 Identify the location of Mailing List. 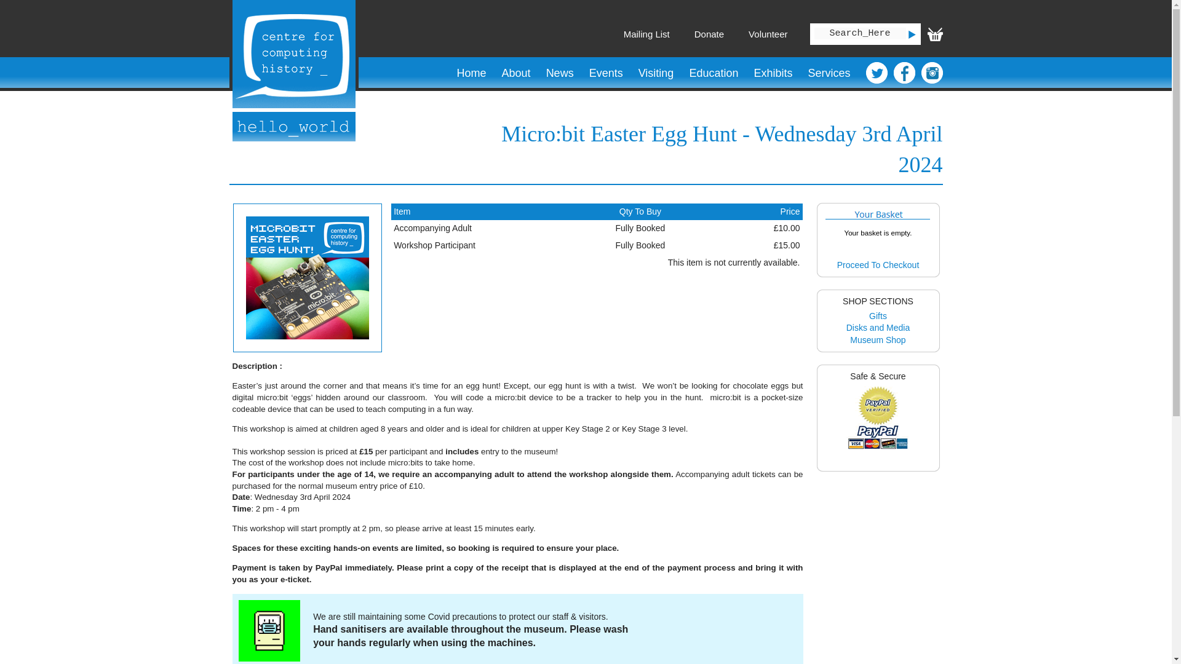
(646, 34).